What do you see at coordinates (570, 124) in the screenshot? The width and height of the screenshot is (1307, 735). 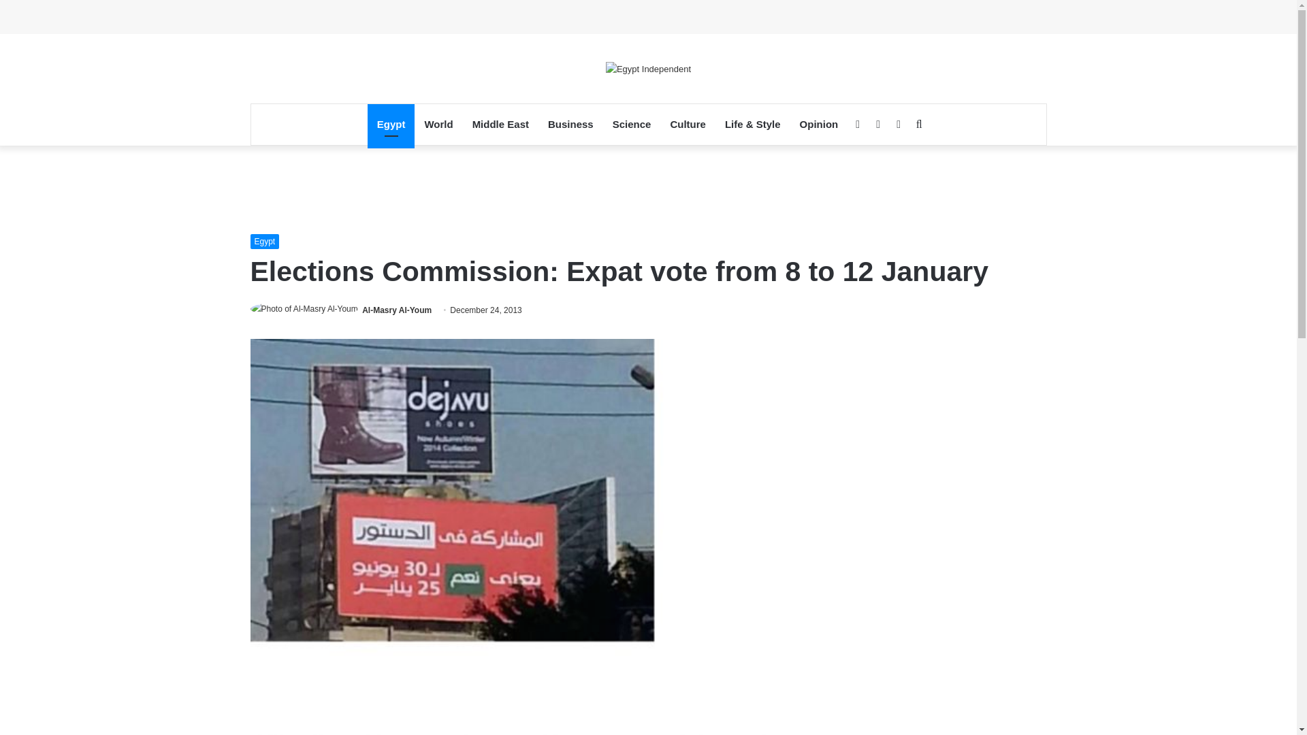 I see `Business` at bounding box center [570, 124].